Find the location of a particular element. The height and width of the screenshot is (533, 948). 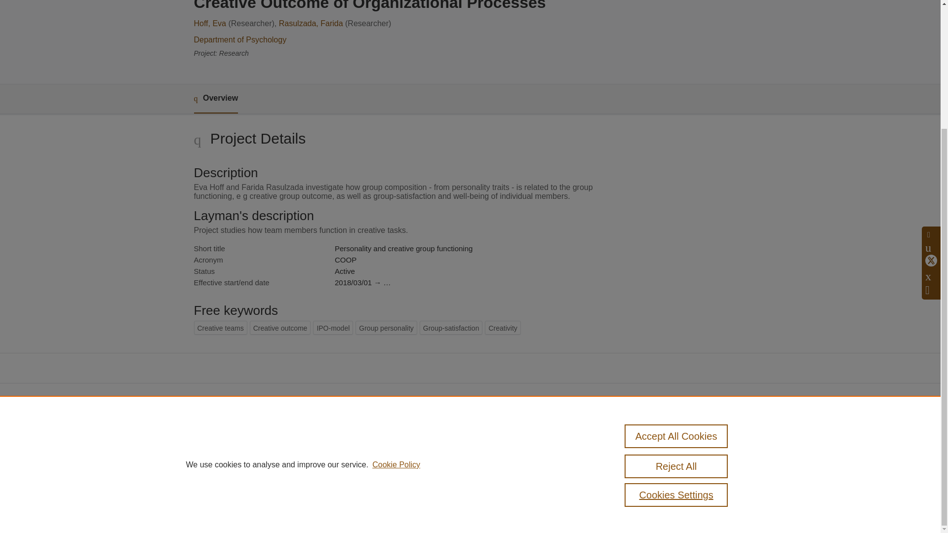

Lund University data protection policy is located at coordinates (698, 451).